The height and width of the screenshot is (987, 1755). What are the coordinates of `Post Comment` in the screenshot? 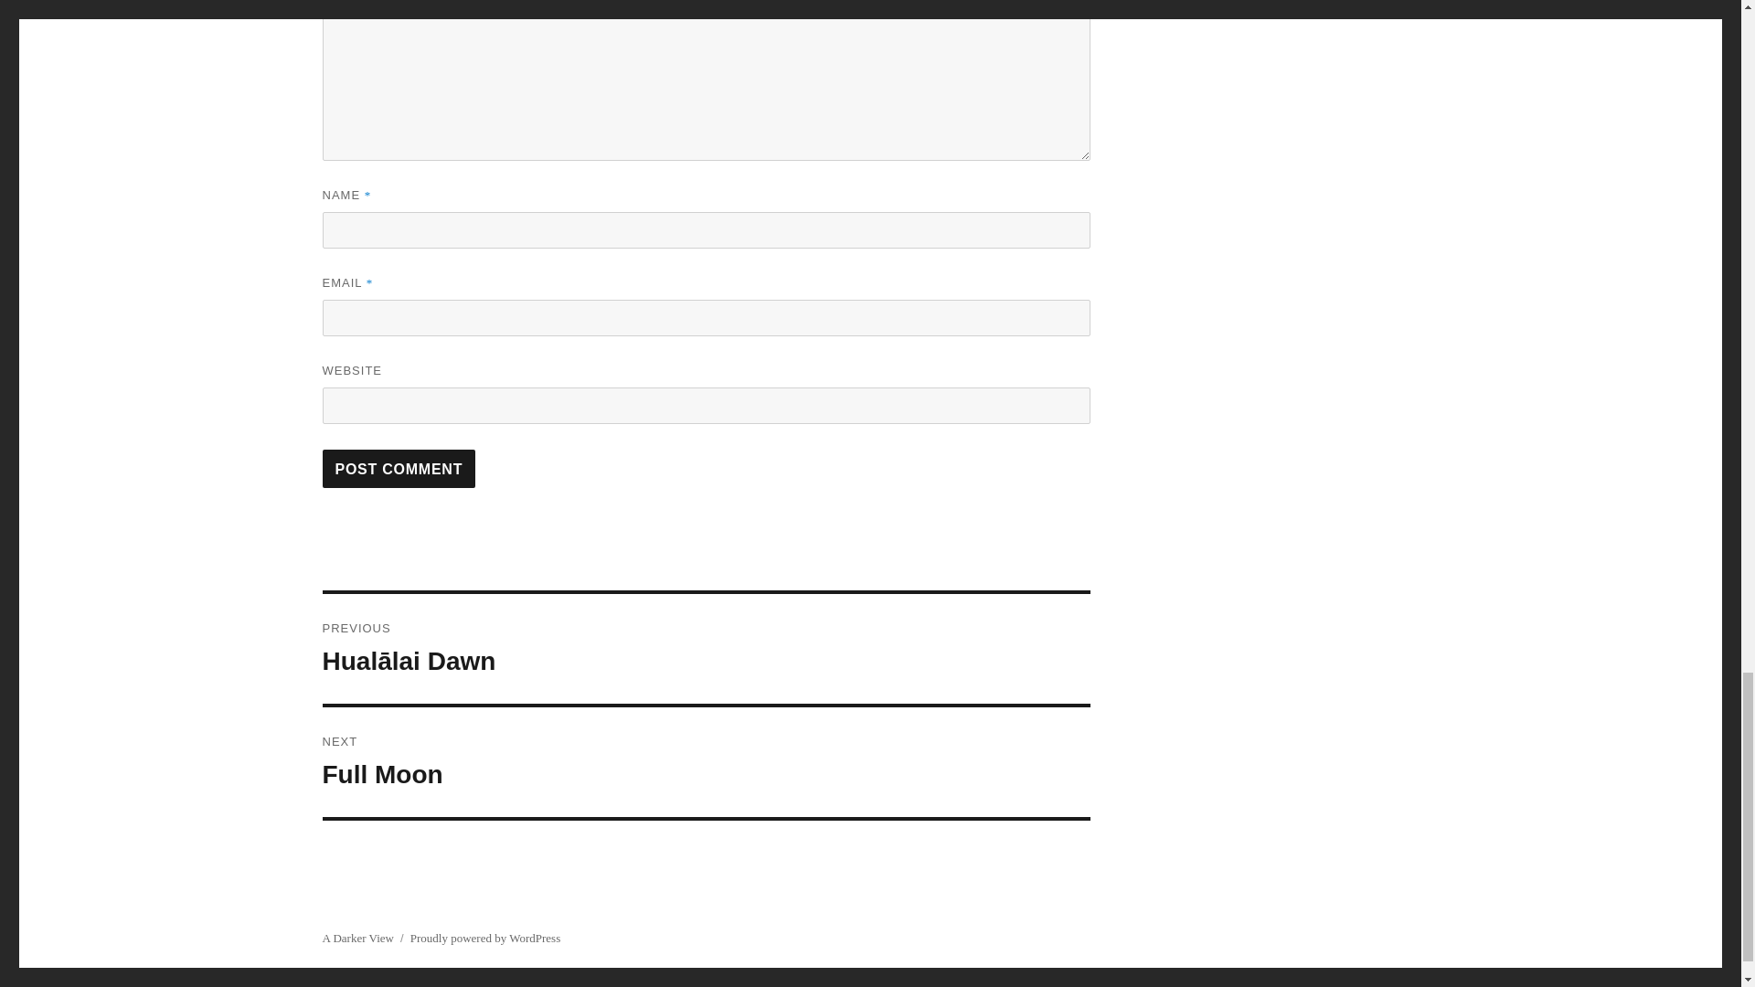 It's located at (399, 468).